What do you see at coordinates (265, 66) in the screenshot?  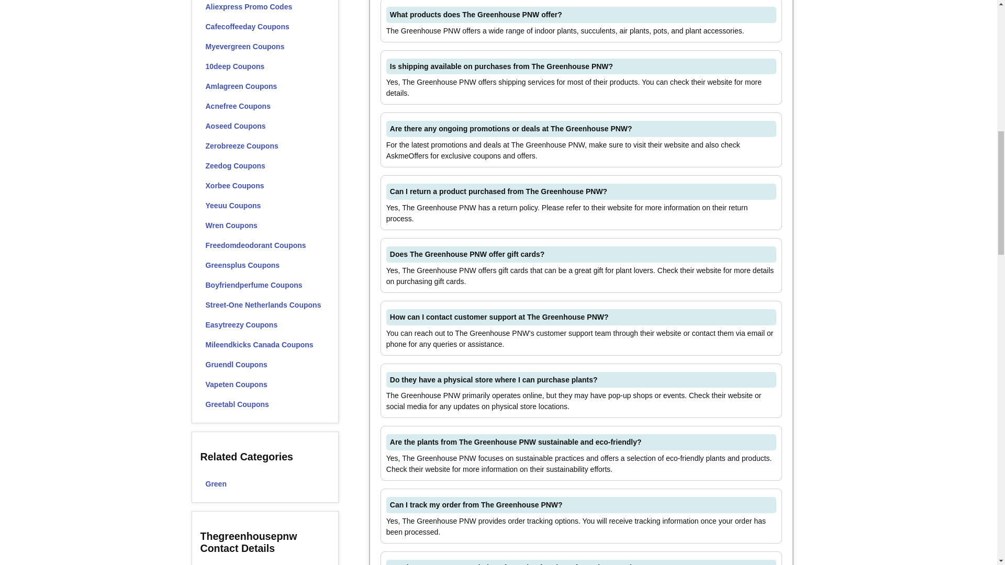 I see `10deep Coupons` at bounding box center [265, 66].